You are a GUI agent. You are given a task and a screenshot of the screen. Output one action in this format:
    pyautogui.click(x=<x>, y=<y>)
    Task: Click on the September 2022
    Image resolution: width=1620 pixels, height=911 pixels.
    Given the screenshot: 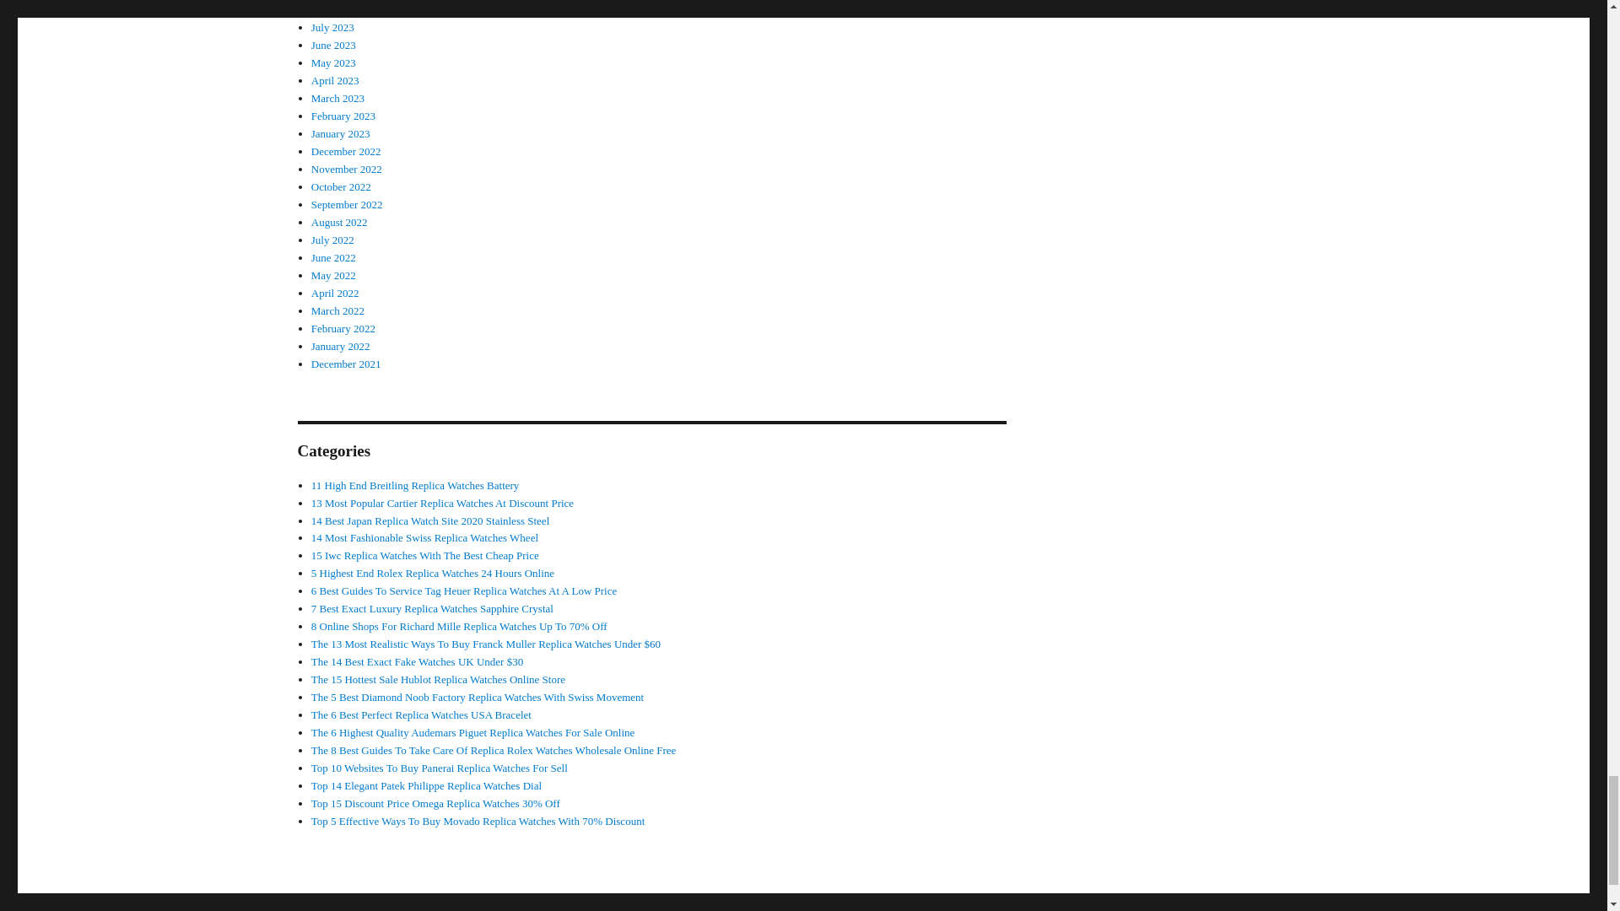 What is the action you would take?
    pyautogui.click(x=346, y=204)
    